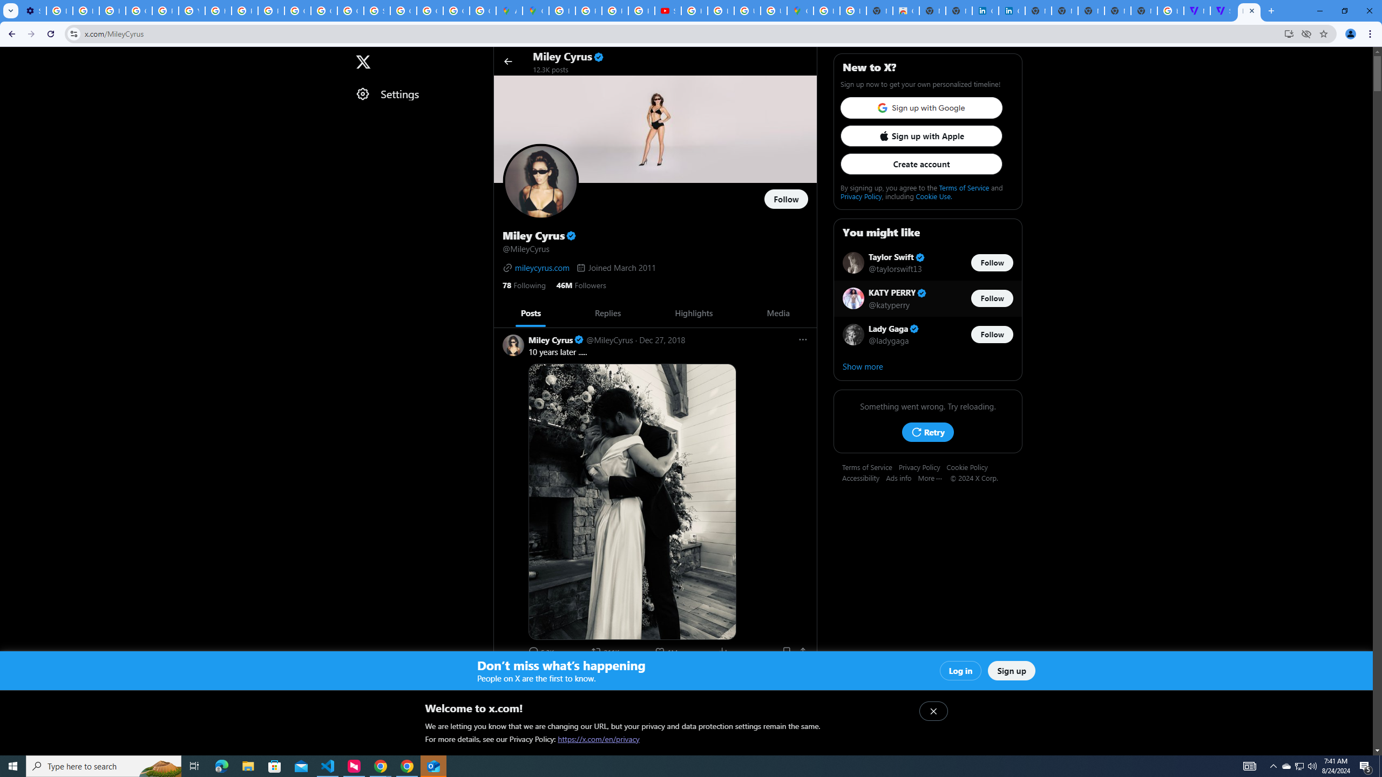  I want to click on Subscriptions - YouTube, so click(667, 11).